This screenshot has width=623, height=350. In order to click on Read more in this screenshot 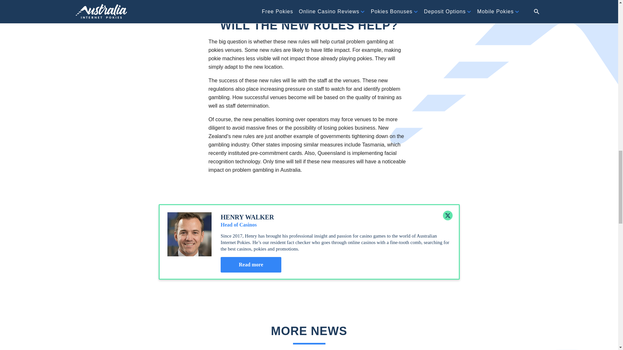, I will do `click(251, 264)`.